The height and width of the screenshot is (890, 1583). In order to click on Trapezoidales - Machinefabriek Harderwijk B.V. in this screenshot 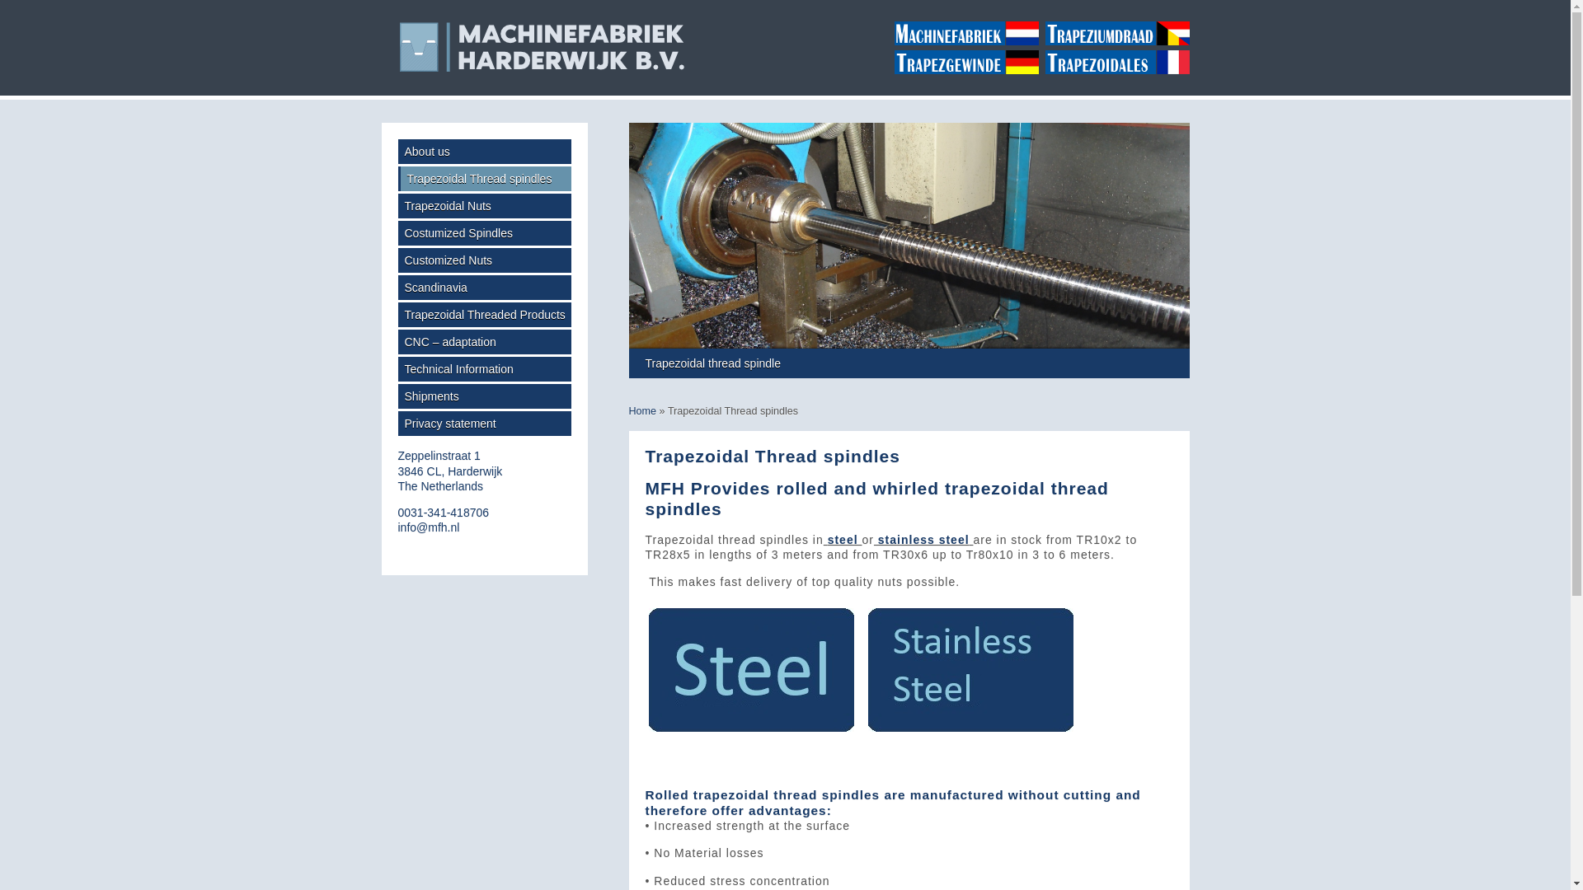, I will do `click(483, 232)`.